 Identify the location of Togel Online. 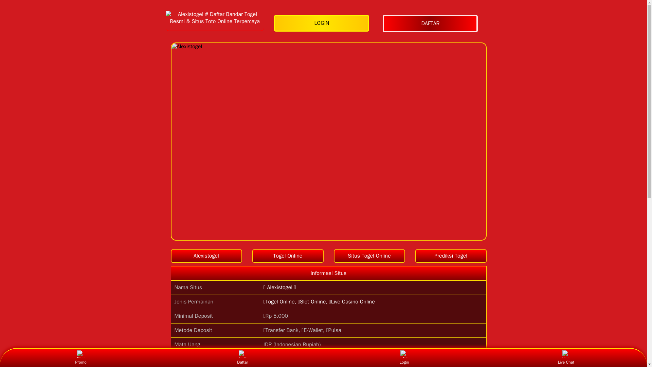
(287, 256).